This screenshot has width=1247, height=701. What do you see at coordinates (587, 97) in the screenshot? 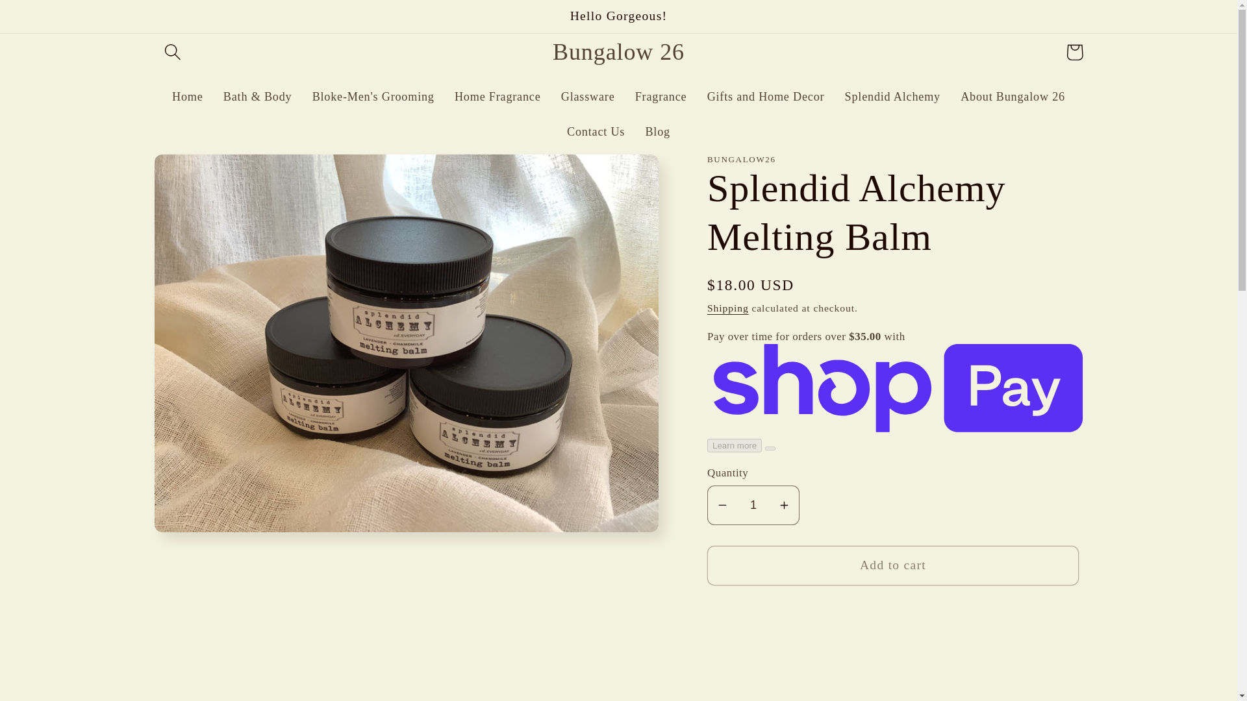
I see `Glassware` at bounding box center [587, 97].